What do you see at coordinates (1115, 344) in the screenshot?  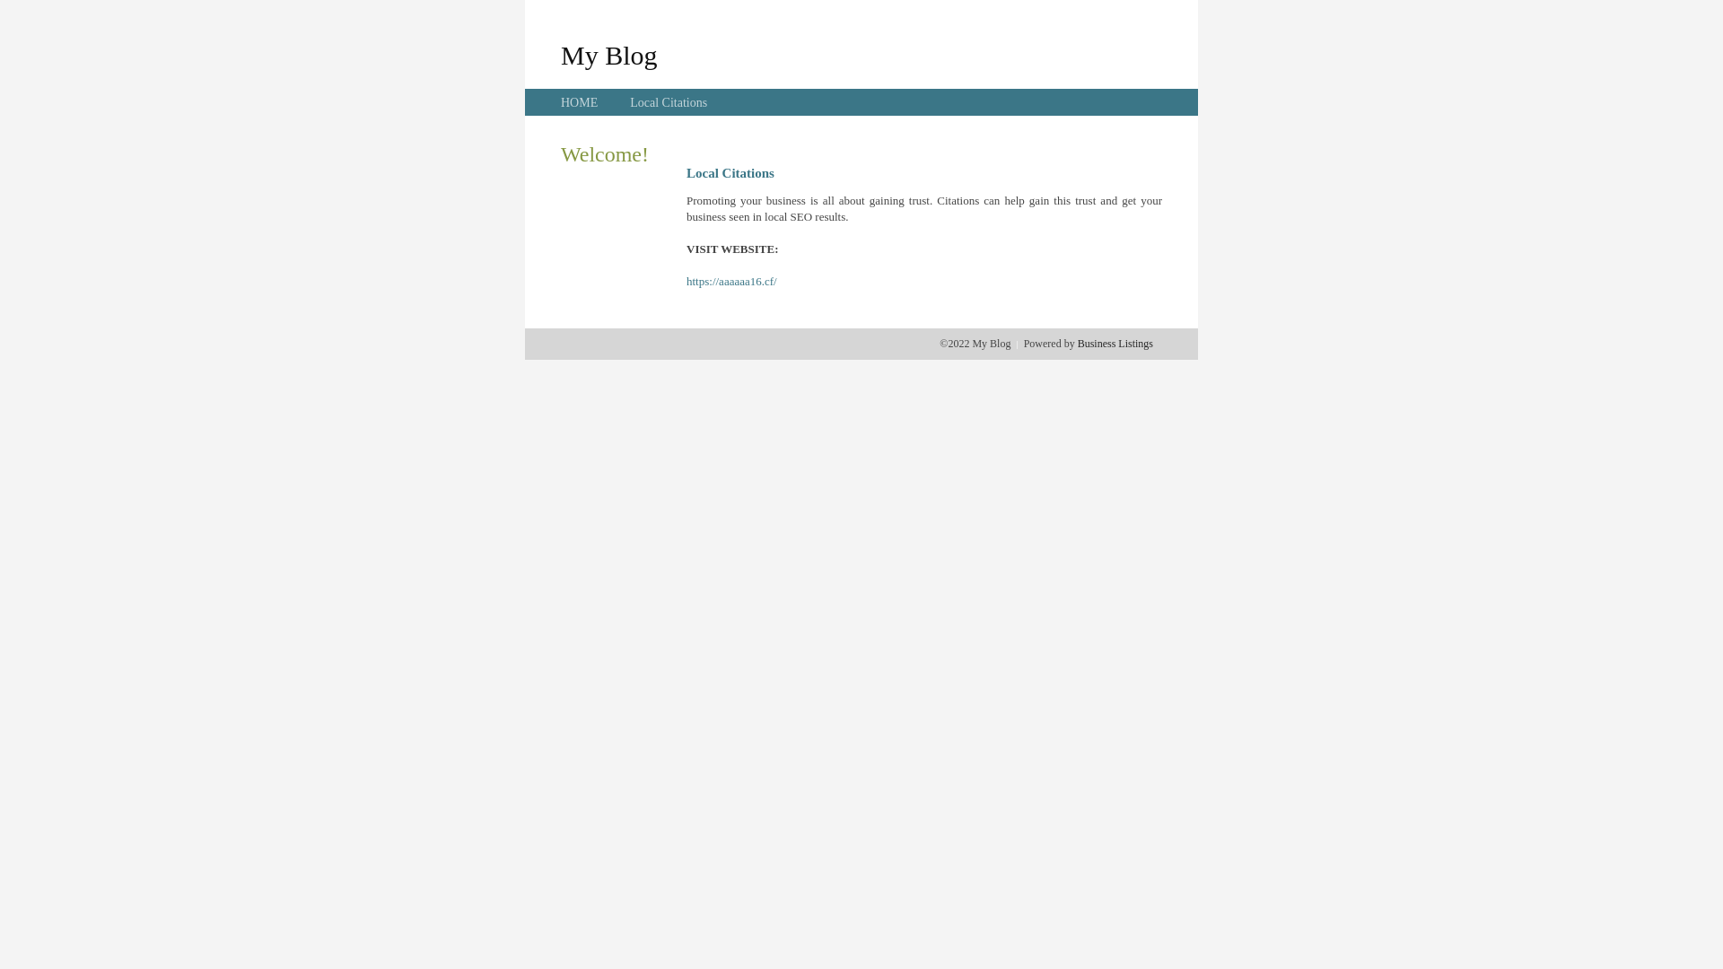 I see `Business Listings` at bounding box center [1115, 344].